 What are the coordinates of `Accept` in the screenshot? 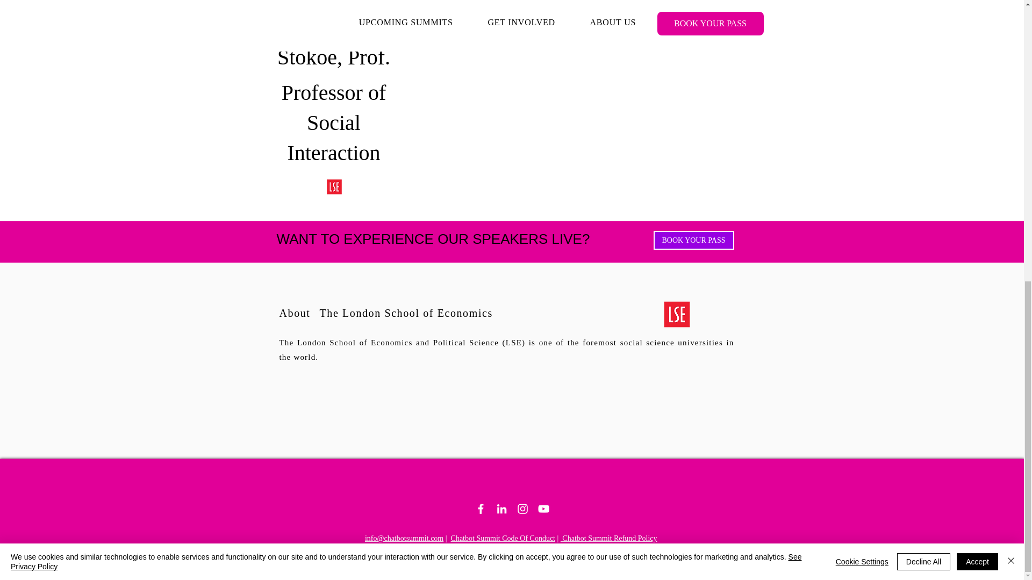 It's located at (977, 15).